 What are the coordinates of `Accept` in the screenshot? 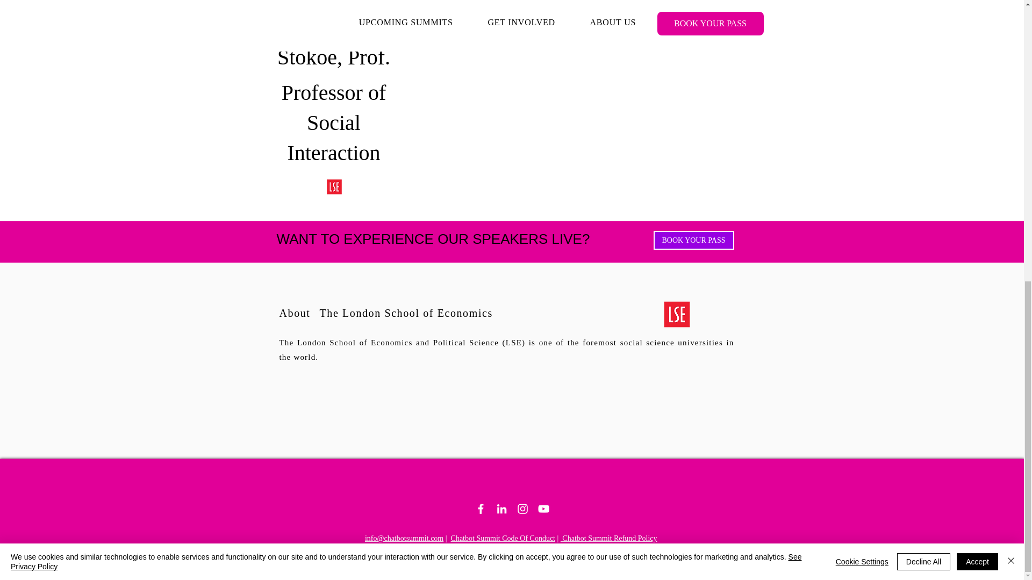 It's located at (977, 15).